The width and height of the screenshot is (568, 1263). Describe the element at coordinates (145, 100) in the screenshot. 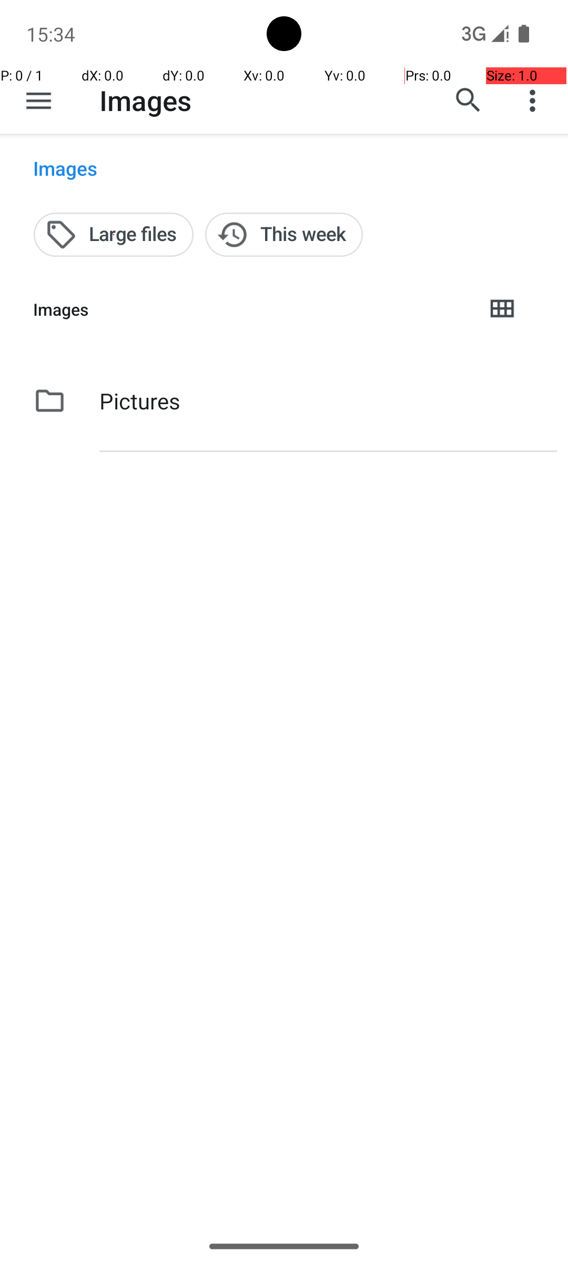

I see `Images` at that location.